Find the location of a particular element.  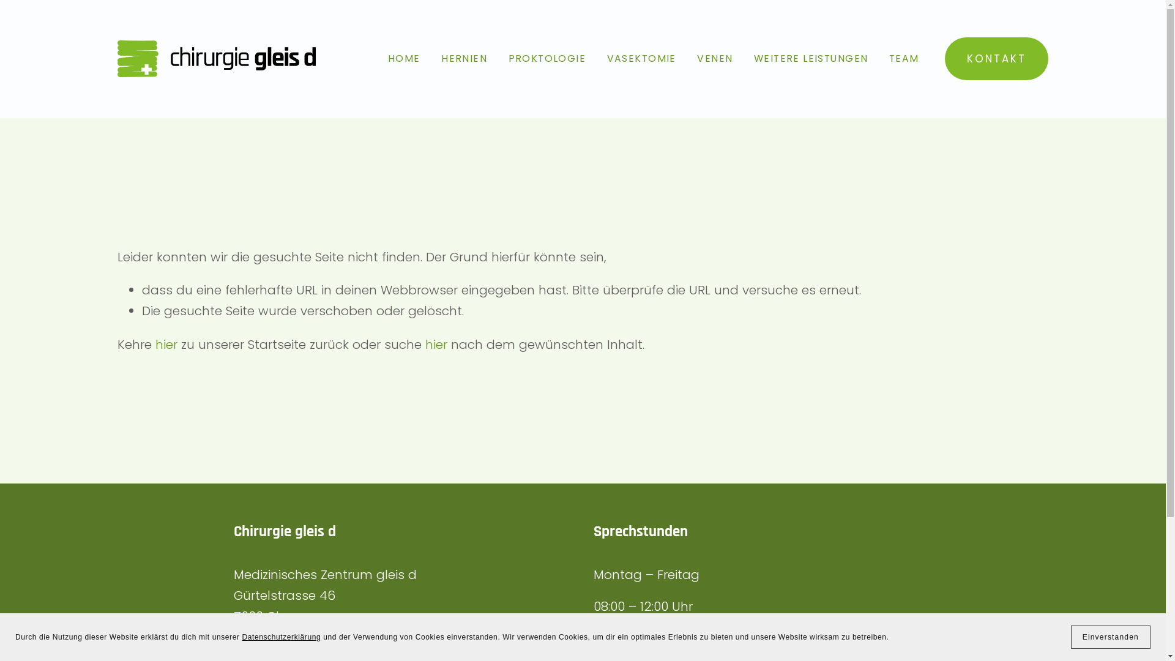

PROKTOLOGIE is located at coordinates (547, 59).